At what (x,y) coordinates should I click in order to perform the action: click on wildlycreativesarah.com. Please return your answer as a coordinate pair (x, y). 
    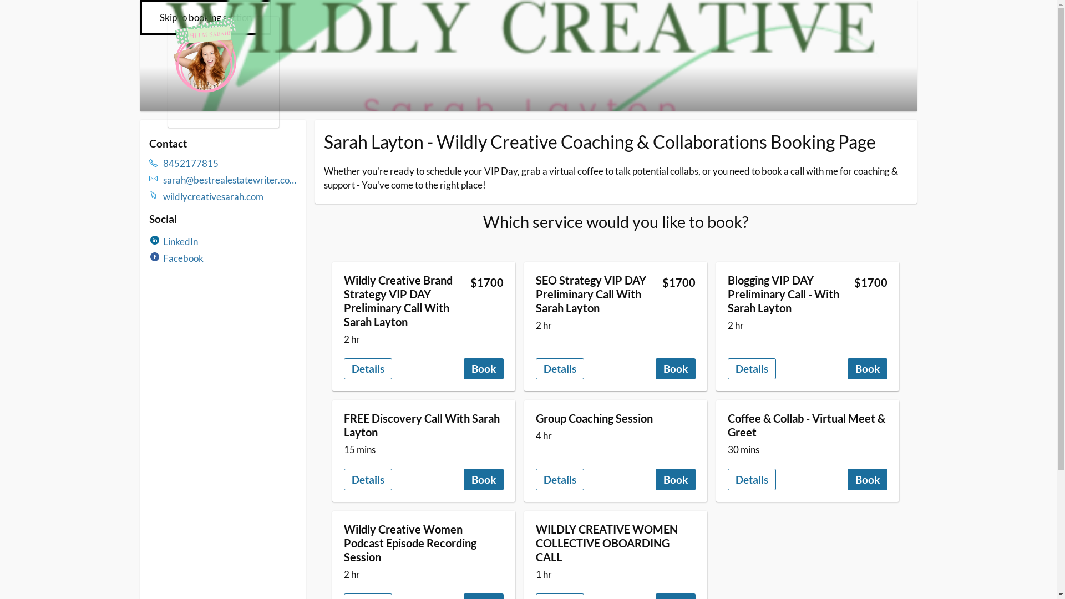
    Looking at the image, I should click on (230, 196).